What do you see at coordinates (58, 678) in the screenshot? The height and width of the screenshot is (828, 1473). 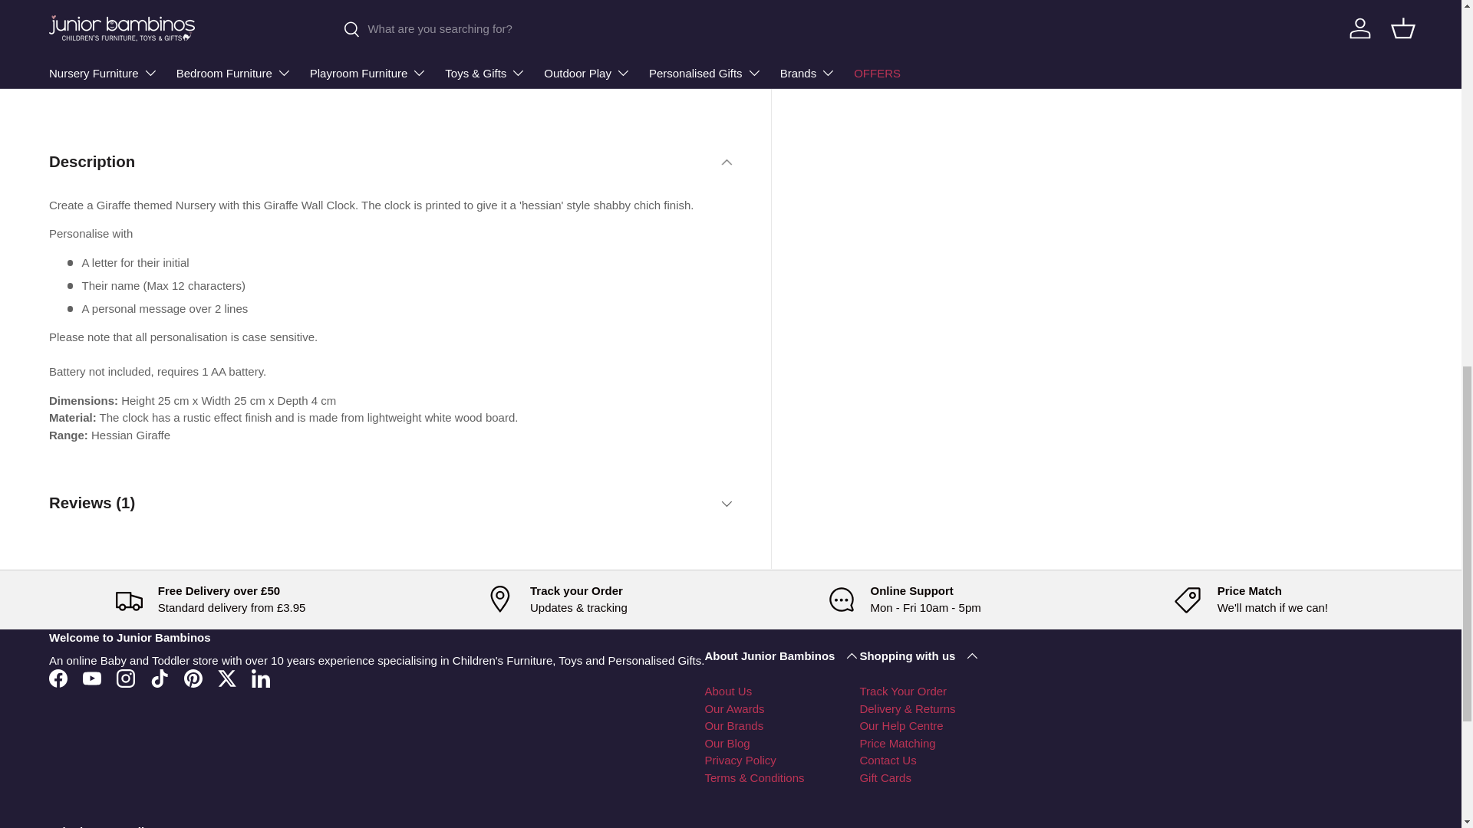 I see `Junior Bambinos on Facebook` at bounding box center [58, 678].